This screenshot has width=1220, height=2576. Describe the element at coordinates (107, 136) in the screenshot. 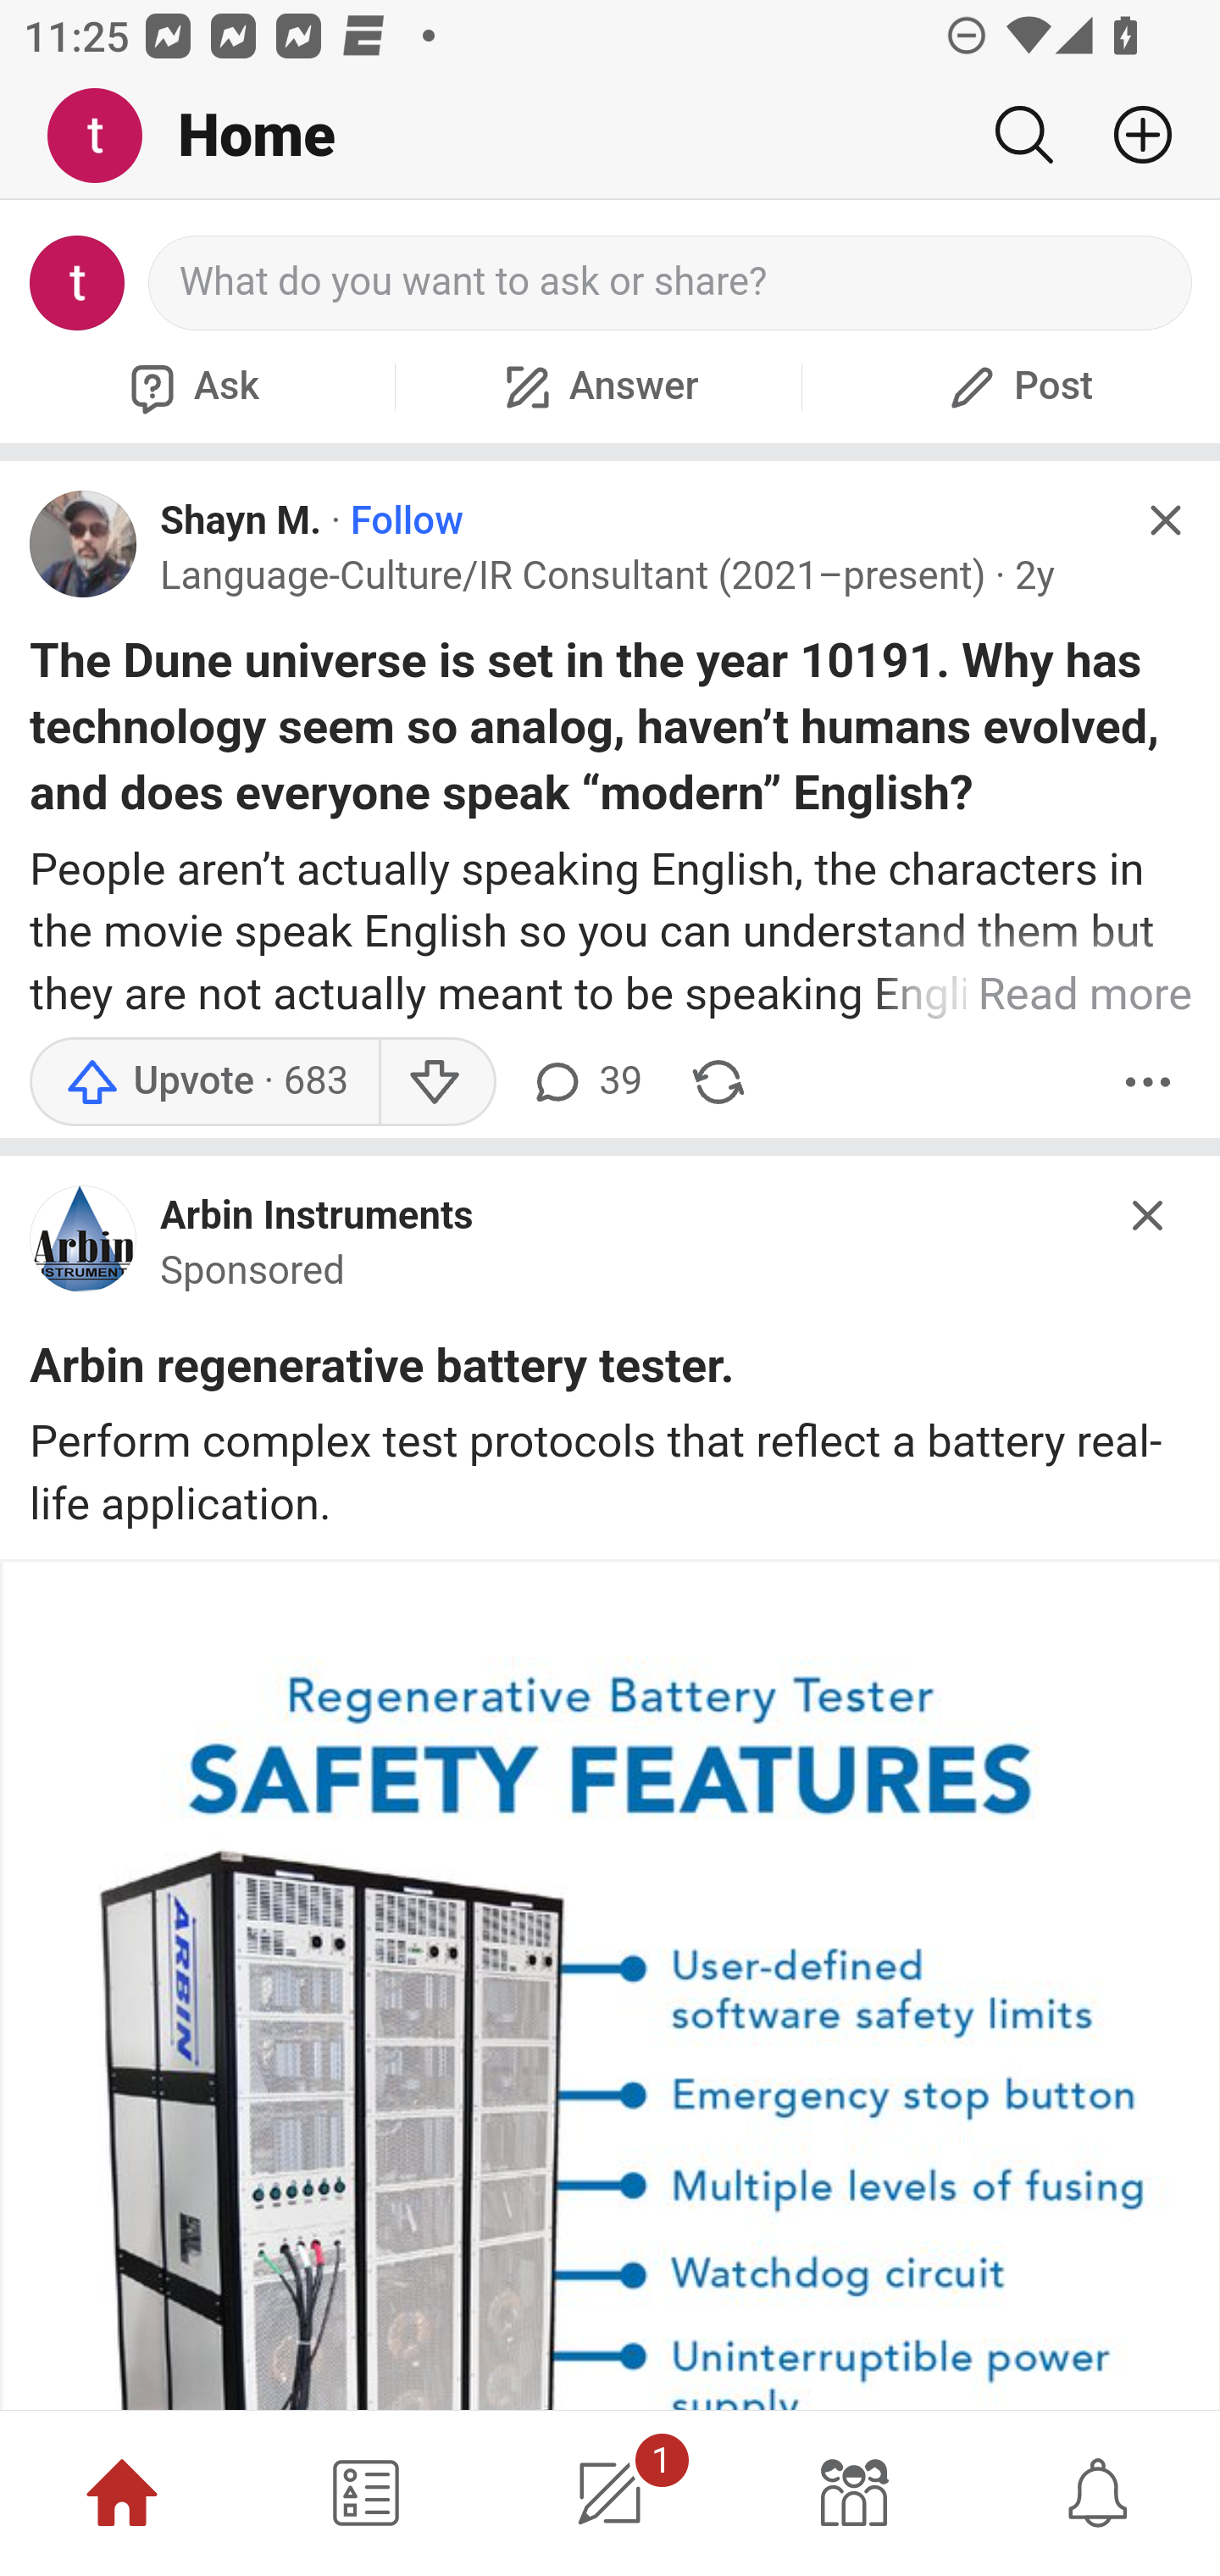

I see `Me` at that location.